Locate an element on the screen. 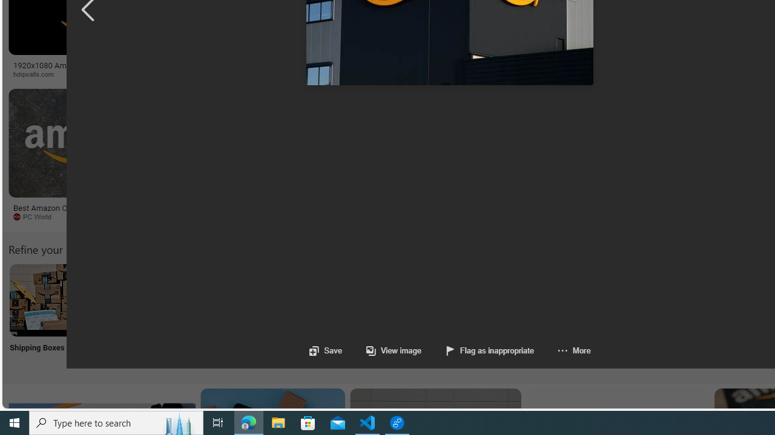 The image size is (775, 435). Amazon Log into My Account is located at coordinates (286, 300).